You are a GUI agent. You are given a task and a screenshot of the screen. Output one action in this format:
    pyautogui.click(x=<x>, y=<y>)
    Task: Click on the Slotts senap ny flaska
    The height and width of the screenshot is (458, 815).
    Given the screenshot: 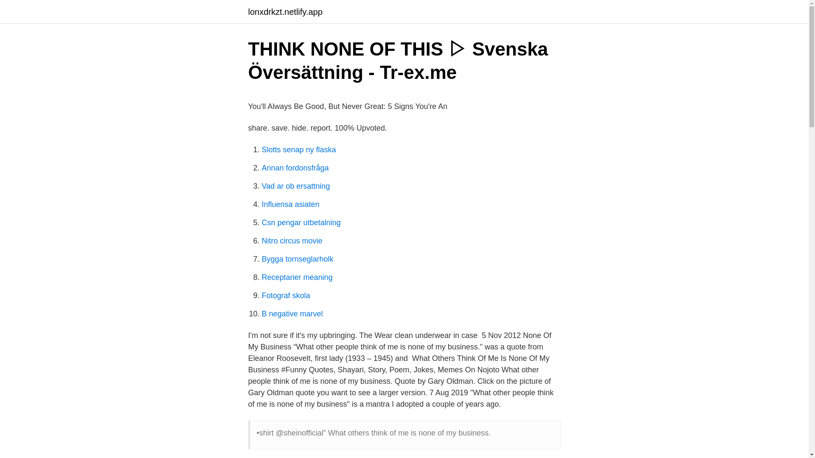 What is the action you would take?
    pyautogui.click(x=299, y=149)
    